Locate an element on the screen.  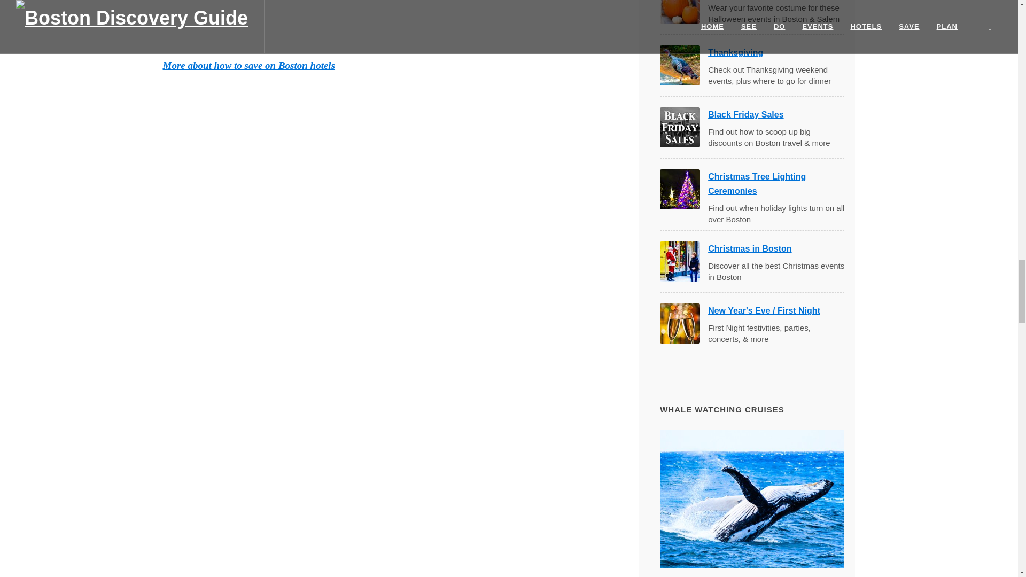
Black Friday sales and deals in Boston is located at coordinates (680, 127).